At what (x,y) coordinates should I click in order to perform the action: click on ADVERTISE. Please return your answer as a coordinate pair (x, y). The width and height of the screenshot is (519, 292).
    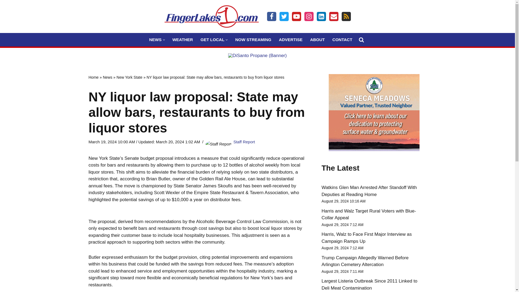
    Looking at the image, I should click on (291, 39).